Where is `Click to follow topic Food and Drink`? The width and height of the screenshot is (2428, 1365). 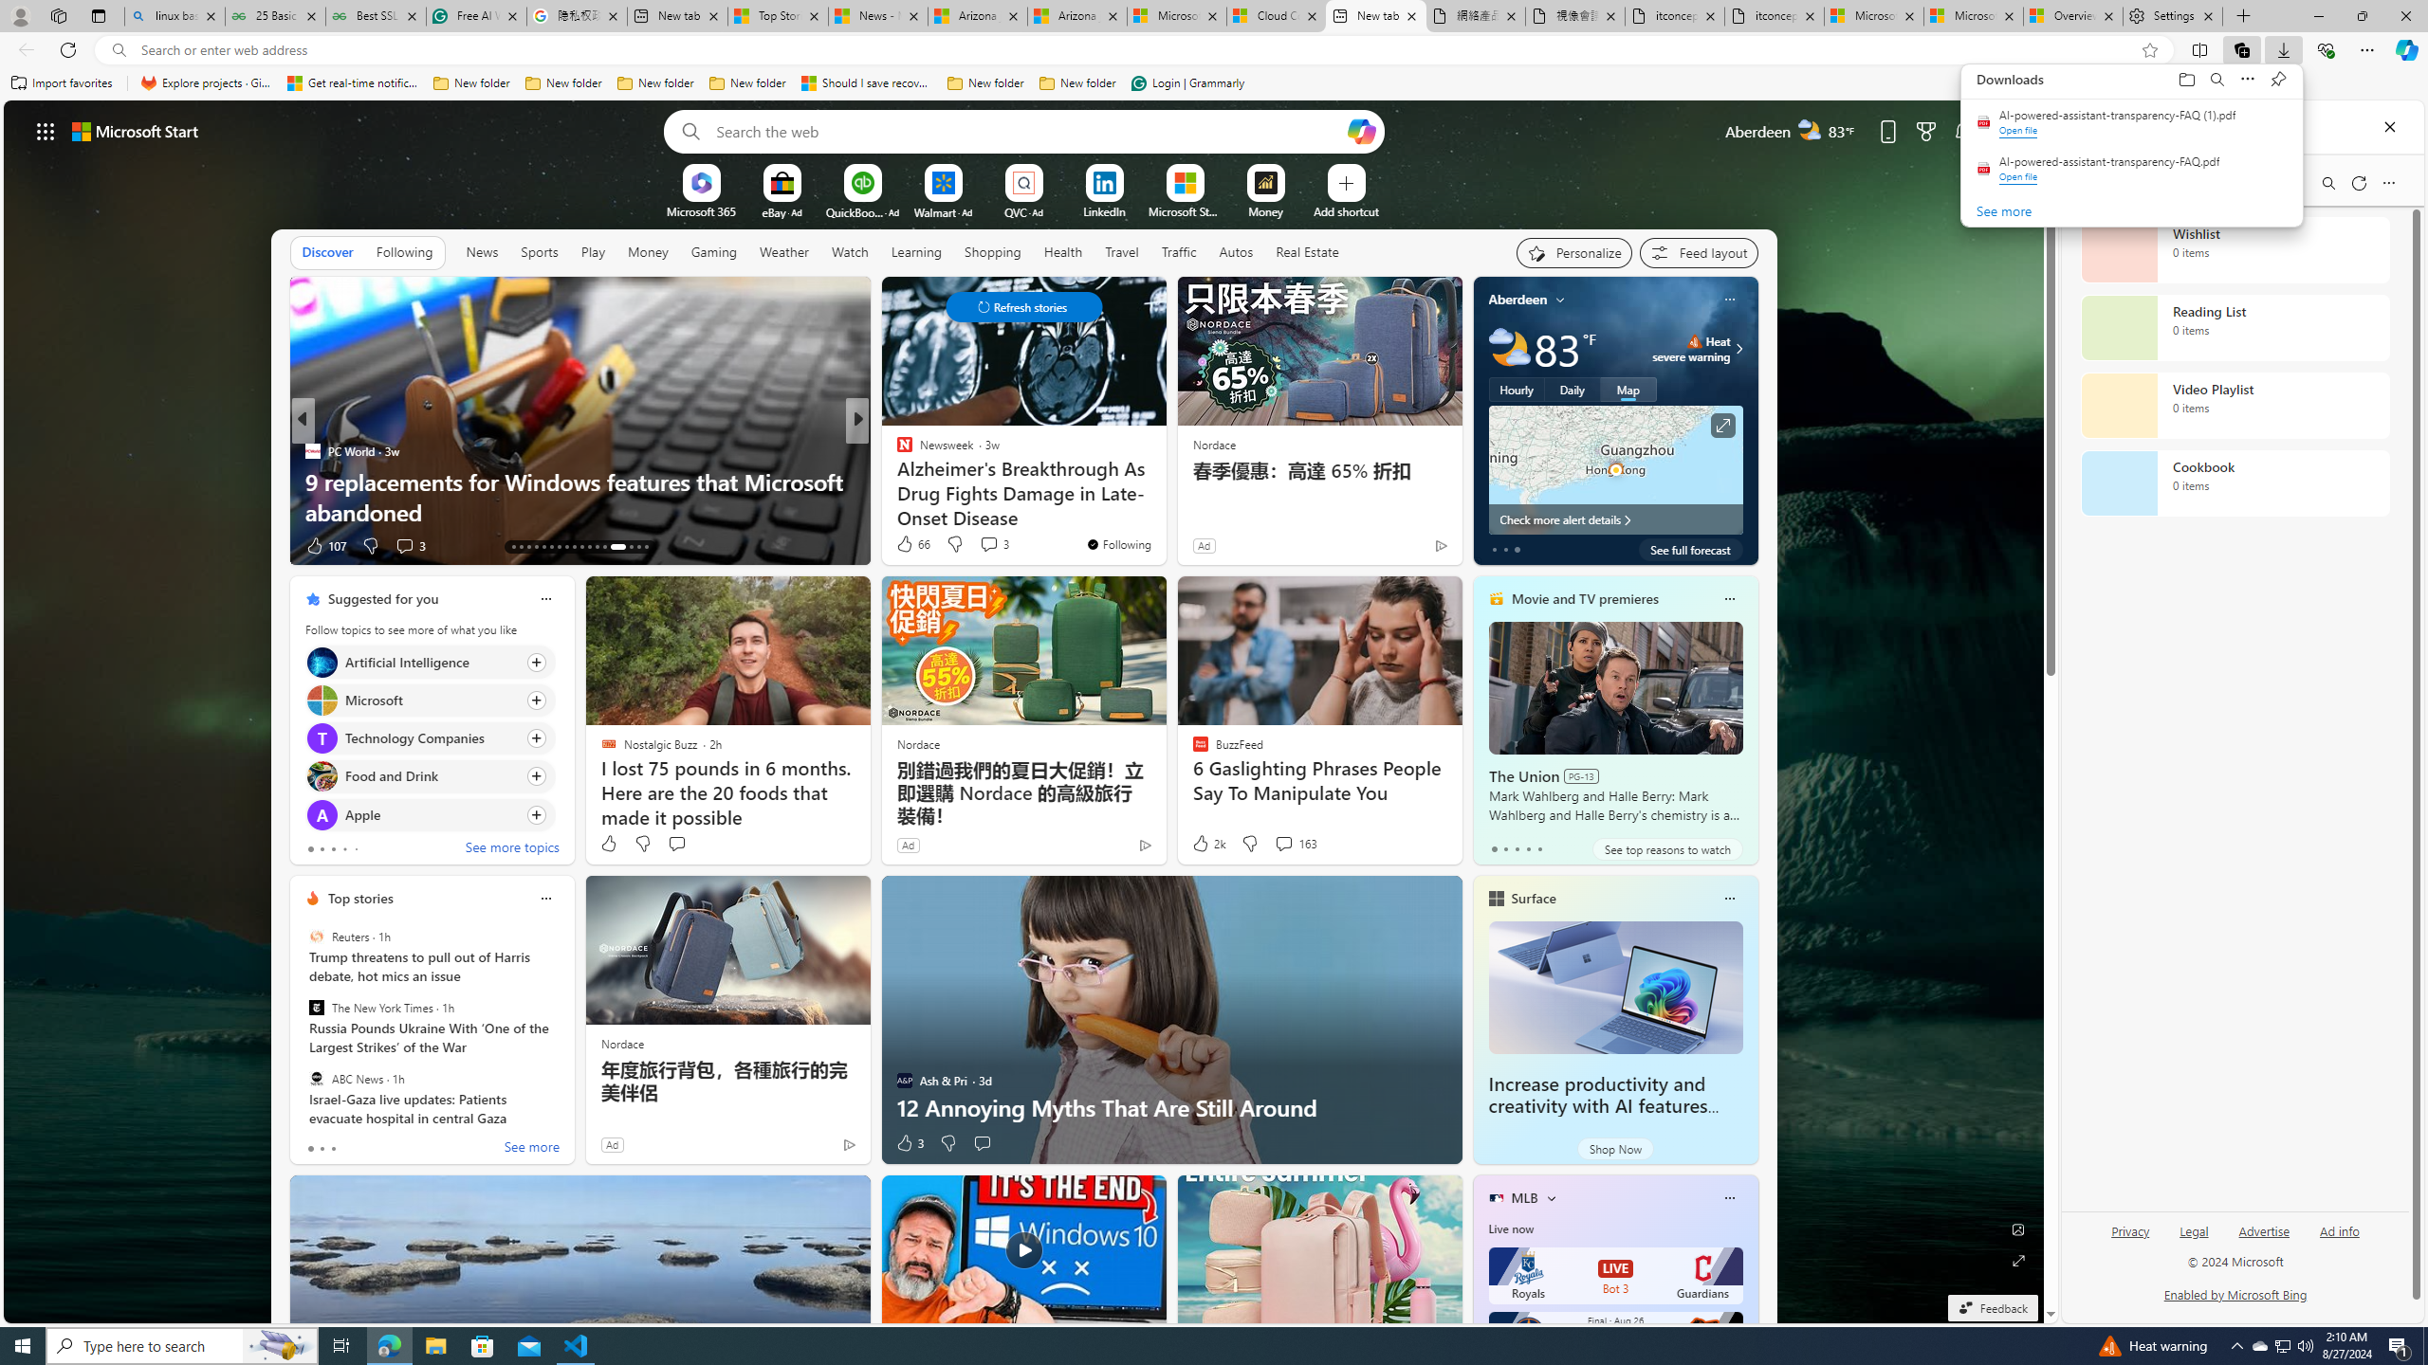 Click to follow topic Food and Drink is located at coordinates (430, 776).